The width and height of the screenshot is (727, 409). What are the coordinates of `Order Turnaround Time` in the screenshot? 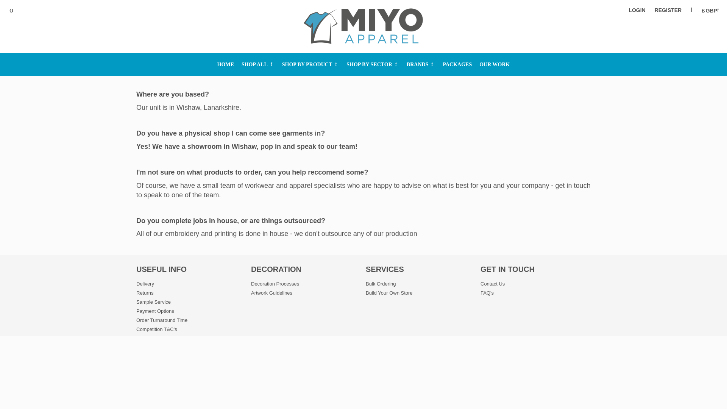 It's located at (162, 320).